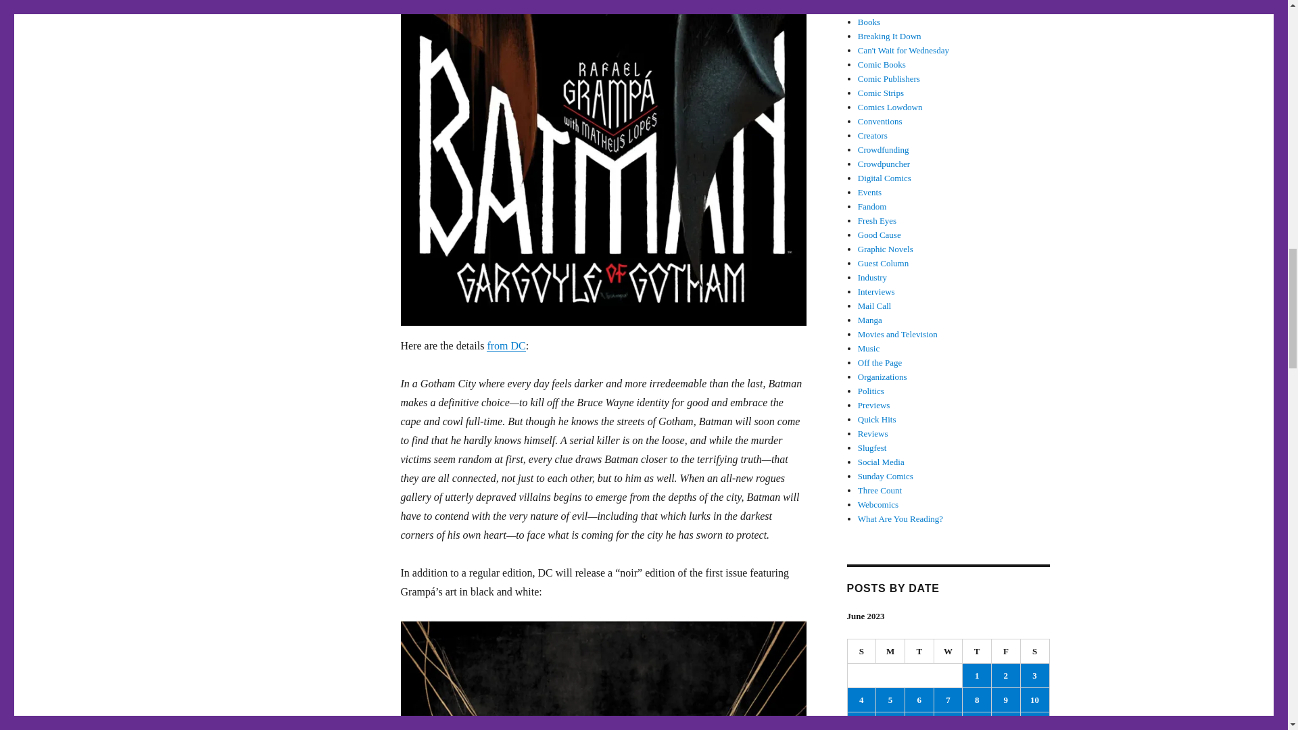 The image size is (1298, 730). What do you see at coordinates (506, 345) in the screenshot?
I see `from DC` at bounding box center [506, 345].